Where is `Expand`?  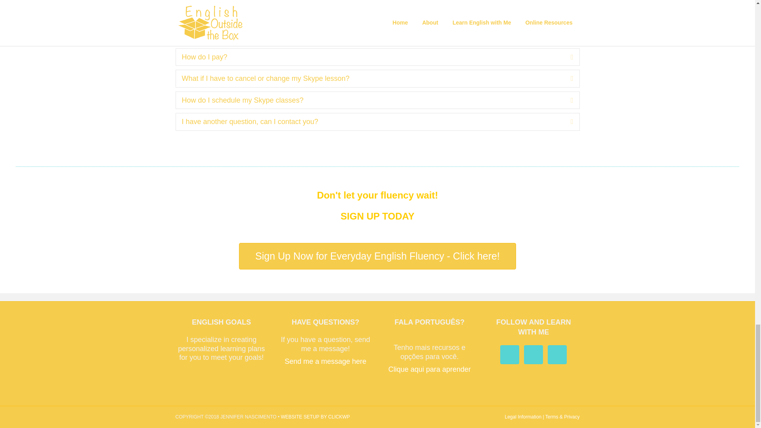 Expand is located at coordinates (566, 35).